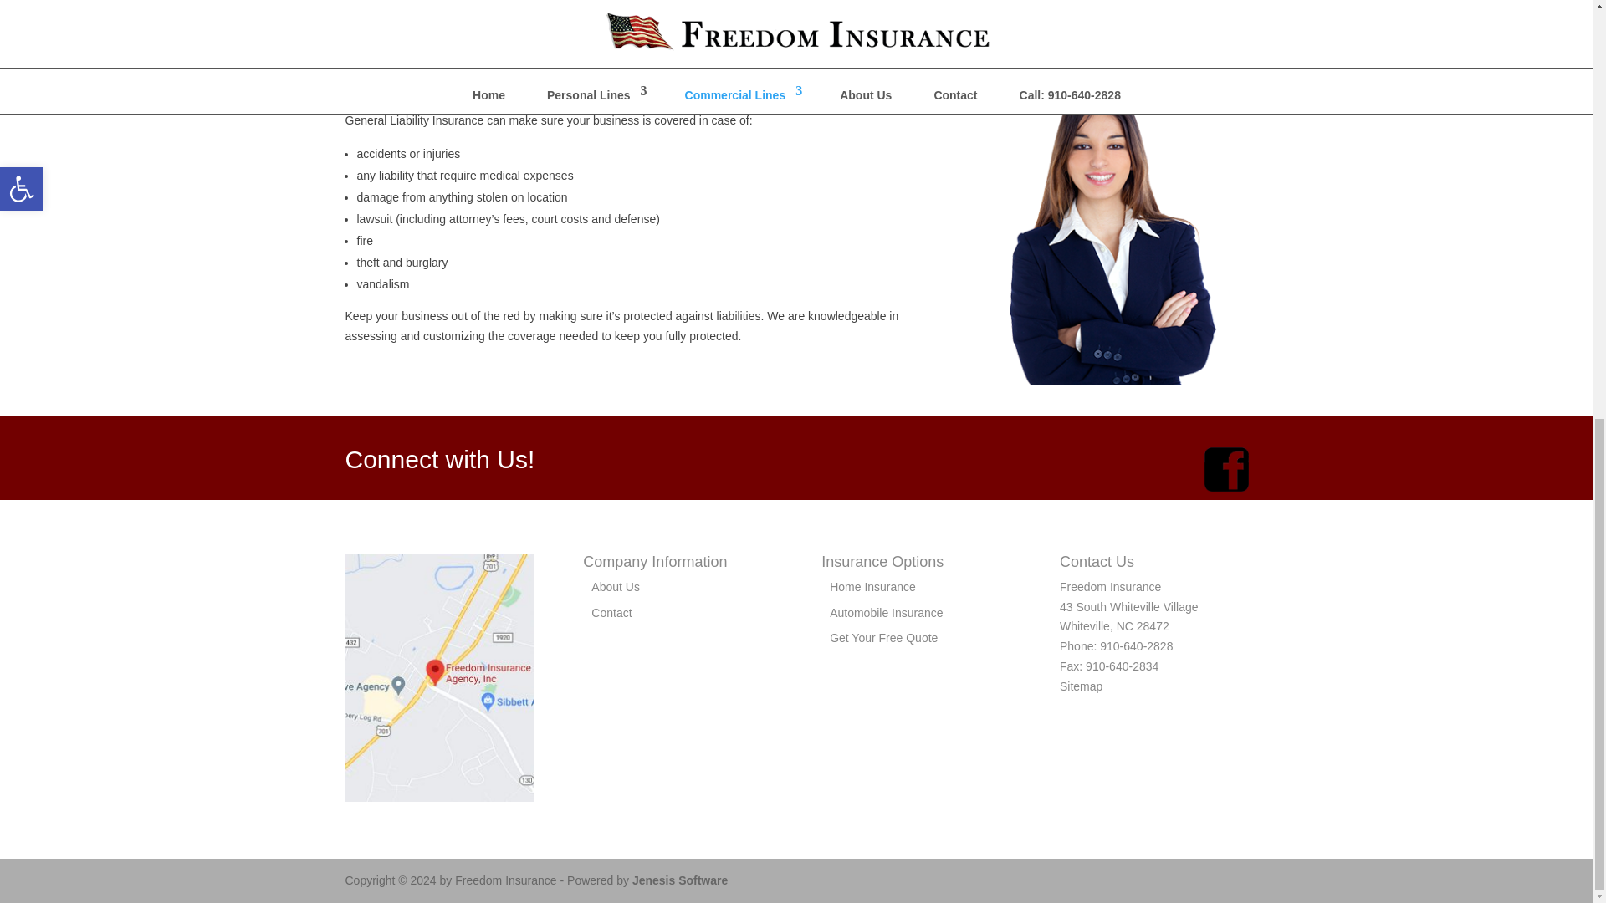 This screenshot has width=1606, height=903. What do you see at coordinates (615, 587) in the screenshot?
I see `About Us` at bounding box center [615, 587].